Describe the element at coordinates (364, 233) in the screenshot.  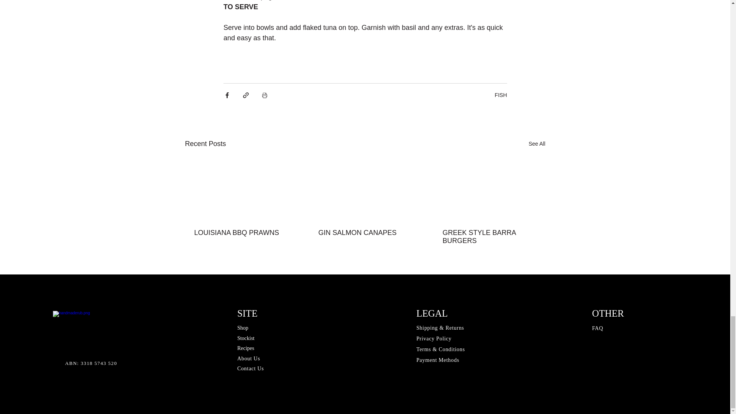
I see `GIN SALMON CANAPES` at that location.